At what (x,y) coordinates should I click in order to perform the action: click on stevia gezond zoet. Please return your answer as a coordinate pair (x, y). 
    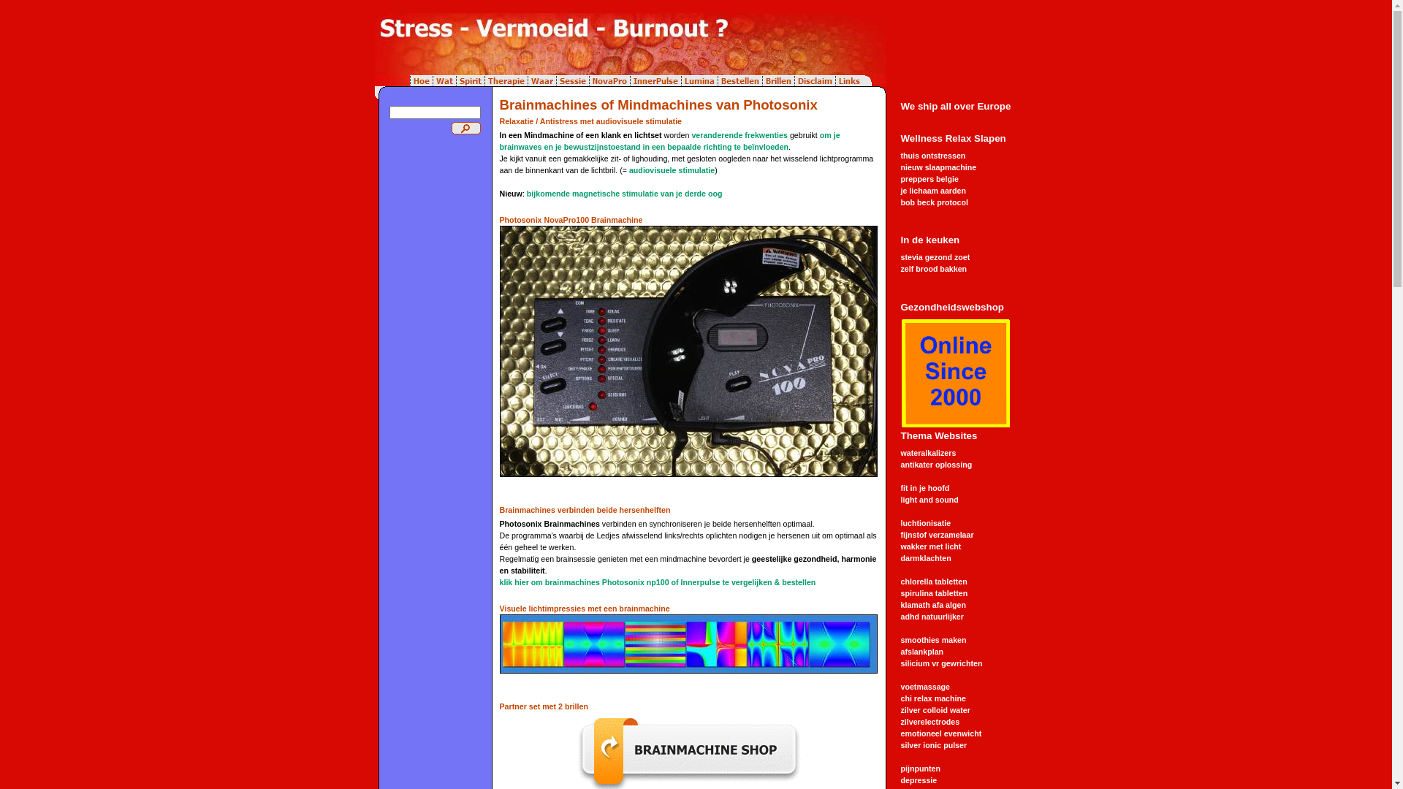
    Looking at the image, I should click on (935, 257).